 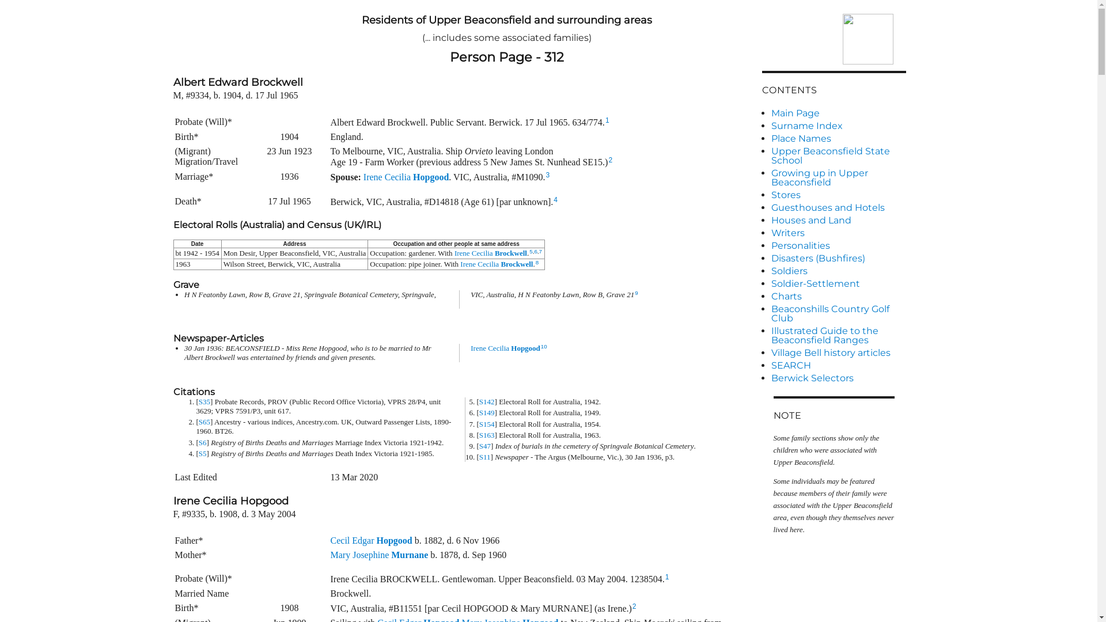 I want to click on Mary Josephine Murnane, so click(x=380, y=555).